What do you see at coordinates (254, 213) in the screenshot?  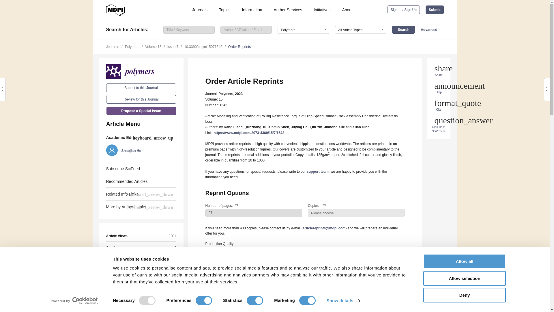 I see `27` at bounding box center [254, 213].